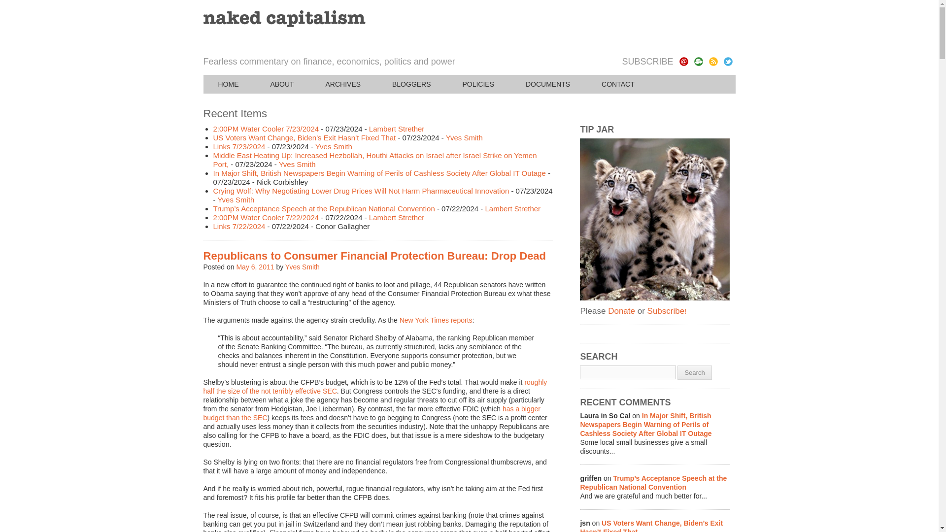  What do you see at coordinates (343, 84) in the screenshot?
I see `ARCHIVES` at bounding box center [343, 84].